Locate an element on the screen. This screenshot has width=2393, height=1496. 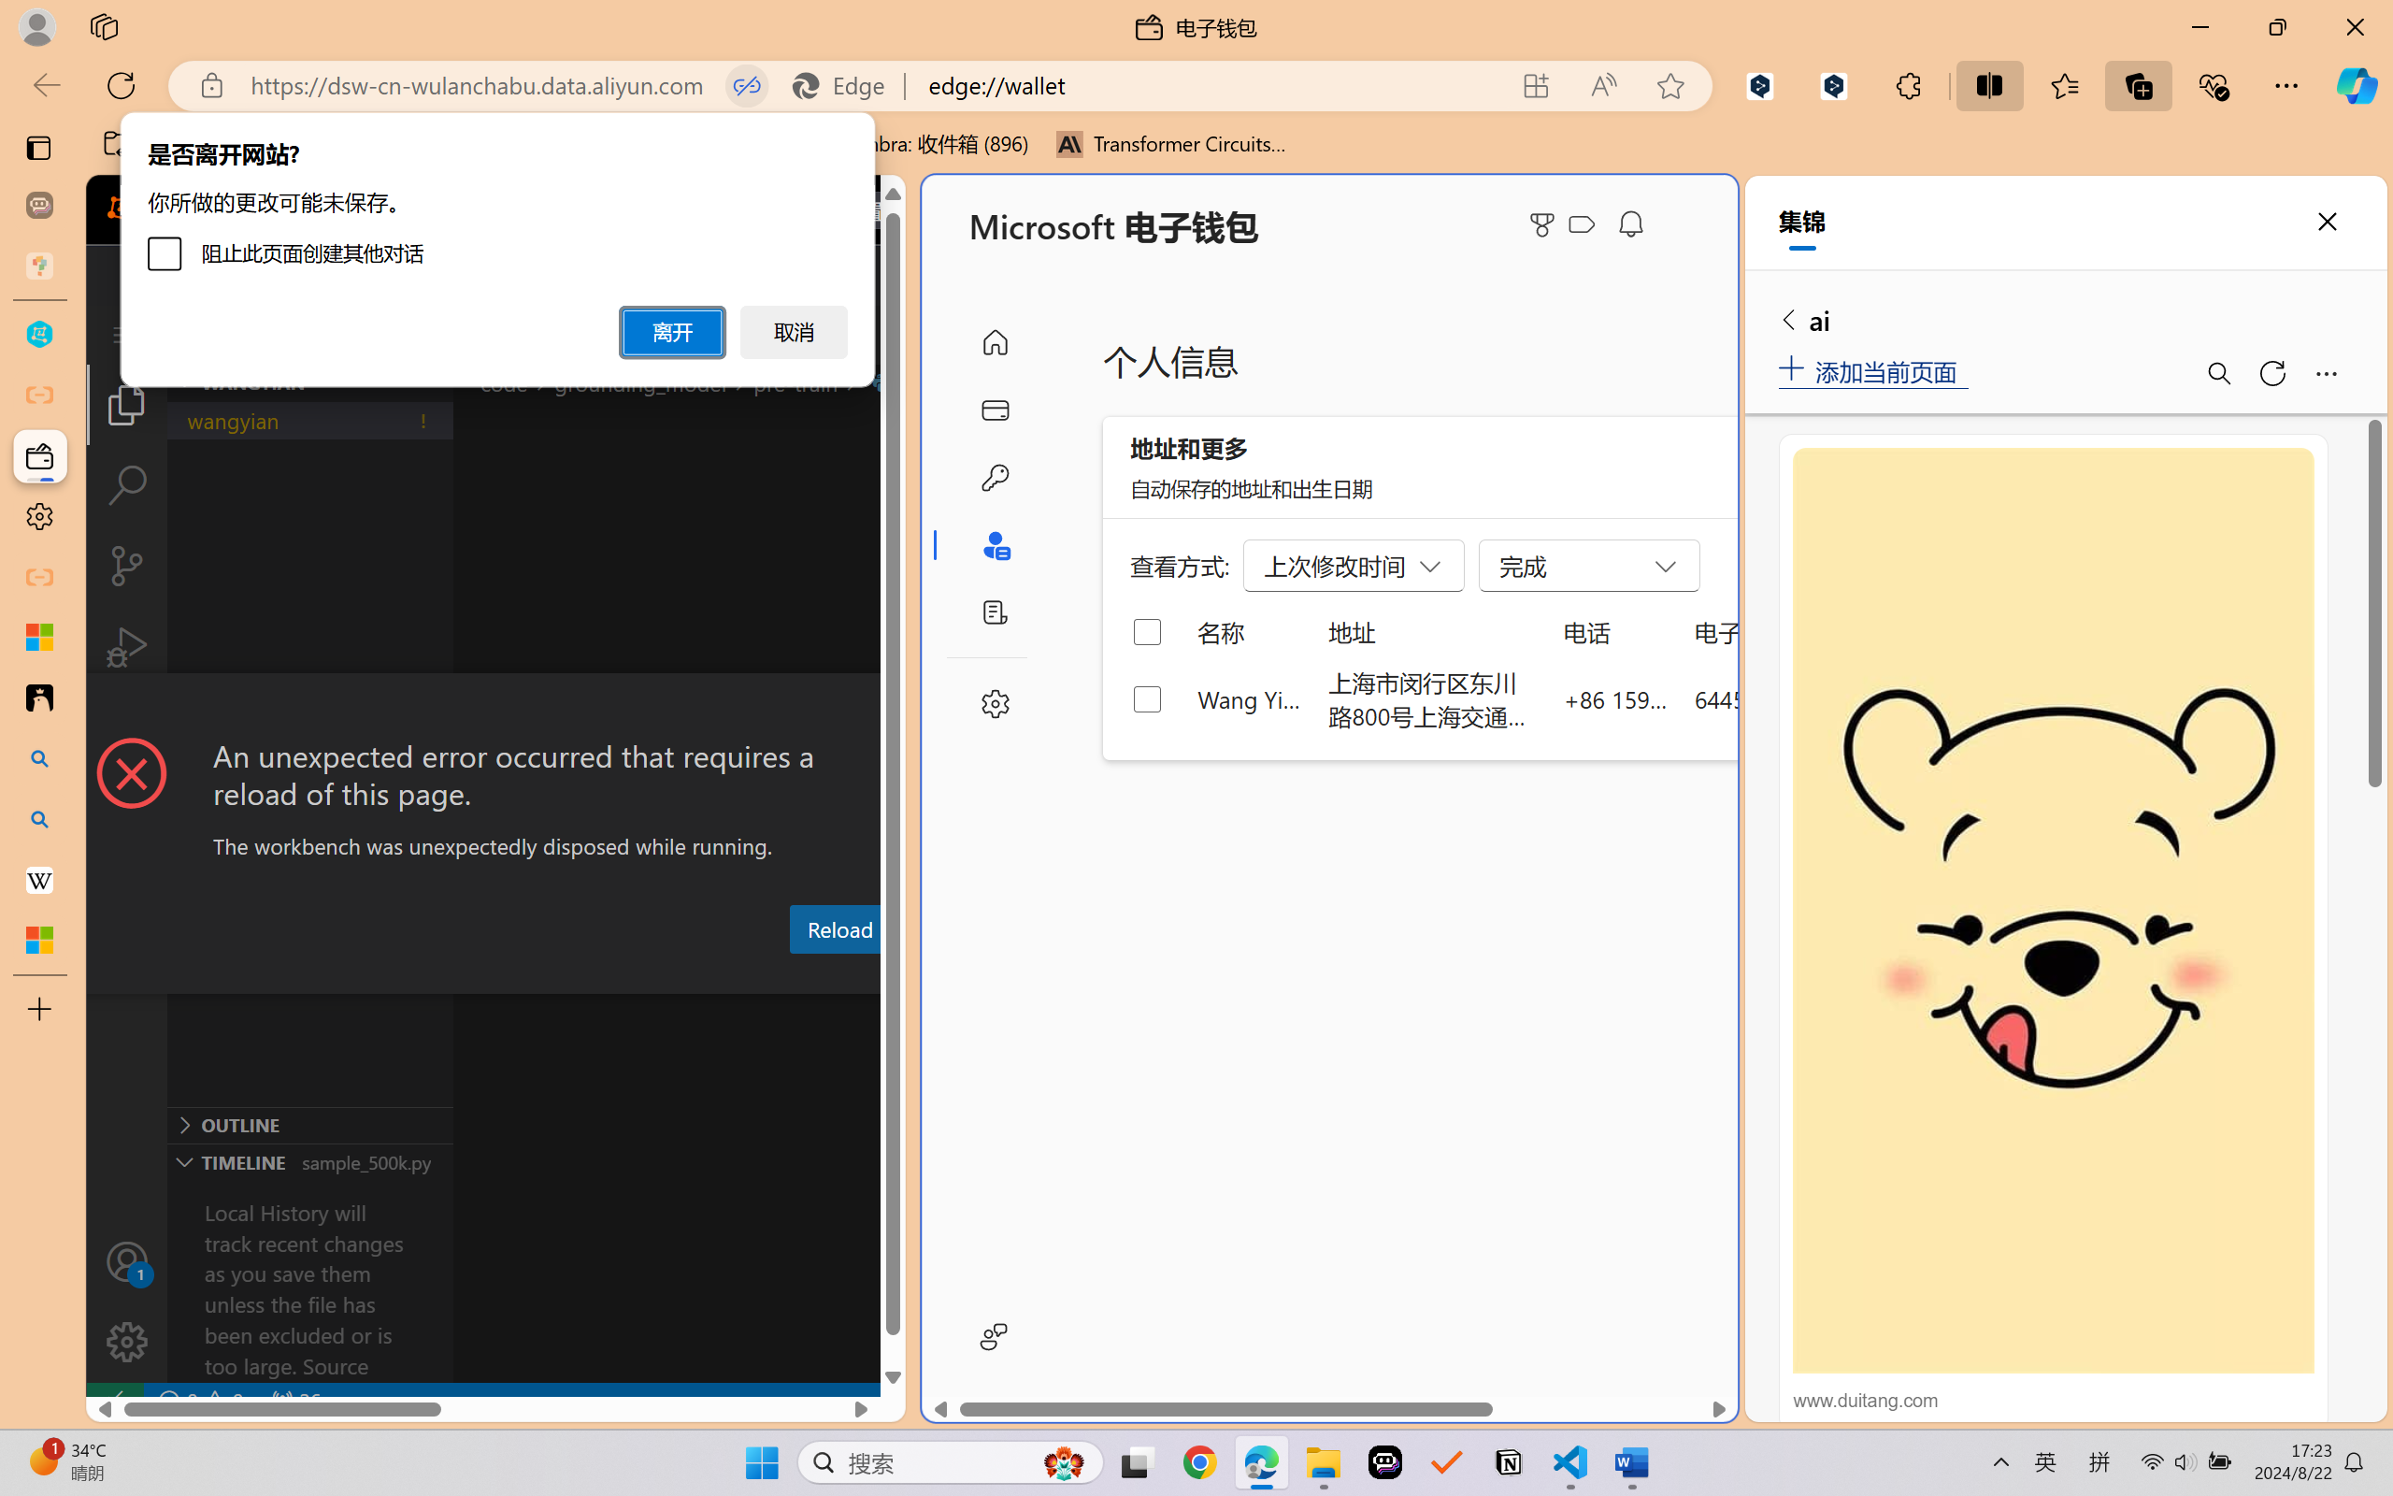
Accounts - Sign in requested is located at coordinates (127, 1261).